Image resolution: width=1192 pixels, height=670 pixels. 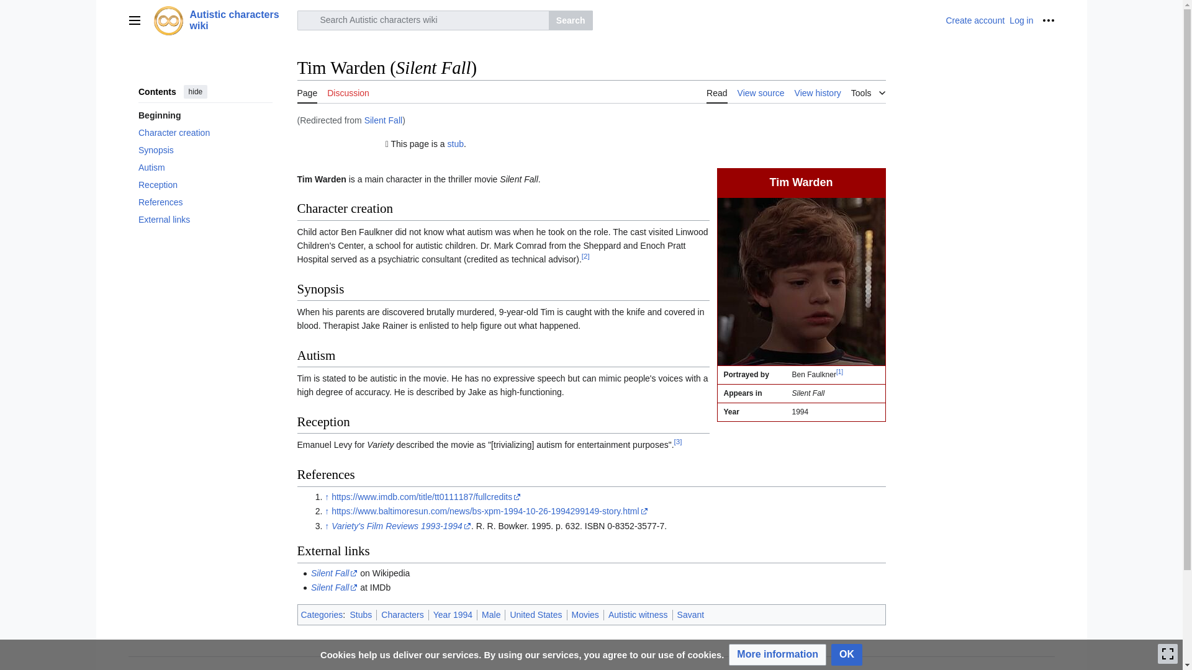 I want to click on Create account, so click(x=975, y=20).